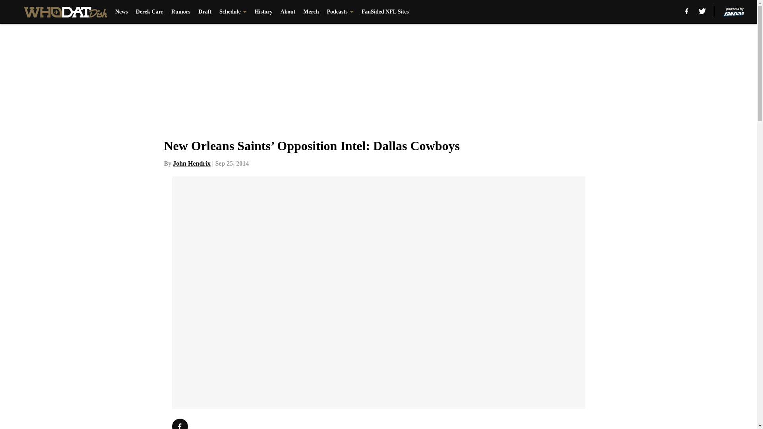 This screenshot has width=763, height=429. Describe the element at coordinates (192, 163) in the screenshot. I see `John Hendrix` at that location.